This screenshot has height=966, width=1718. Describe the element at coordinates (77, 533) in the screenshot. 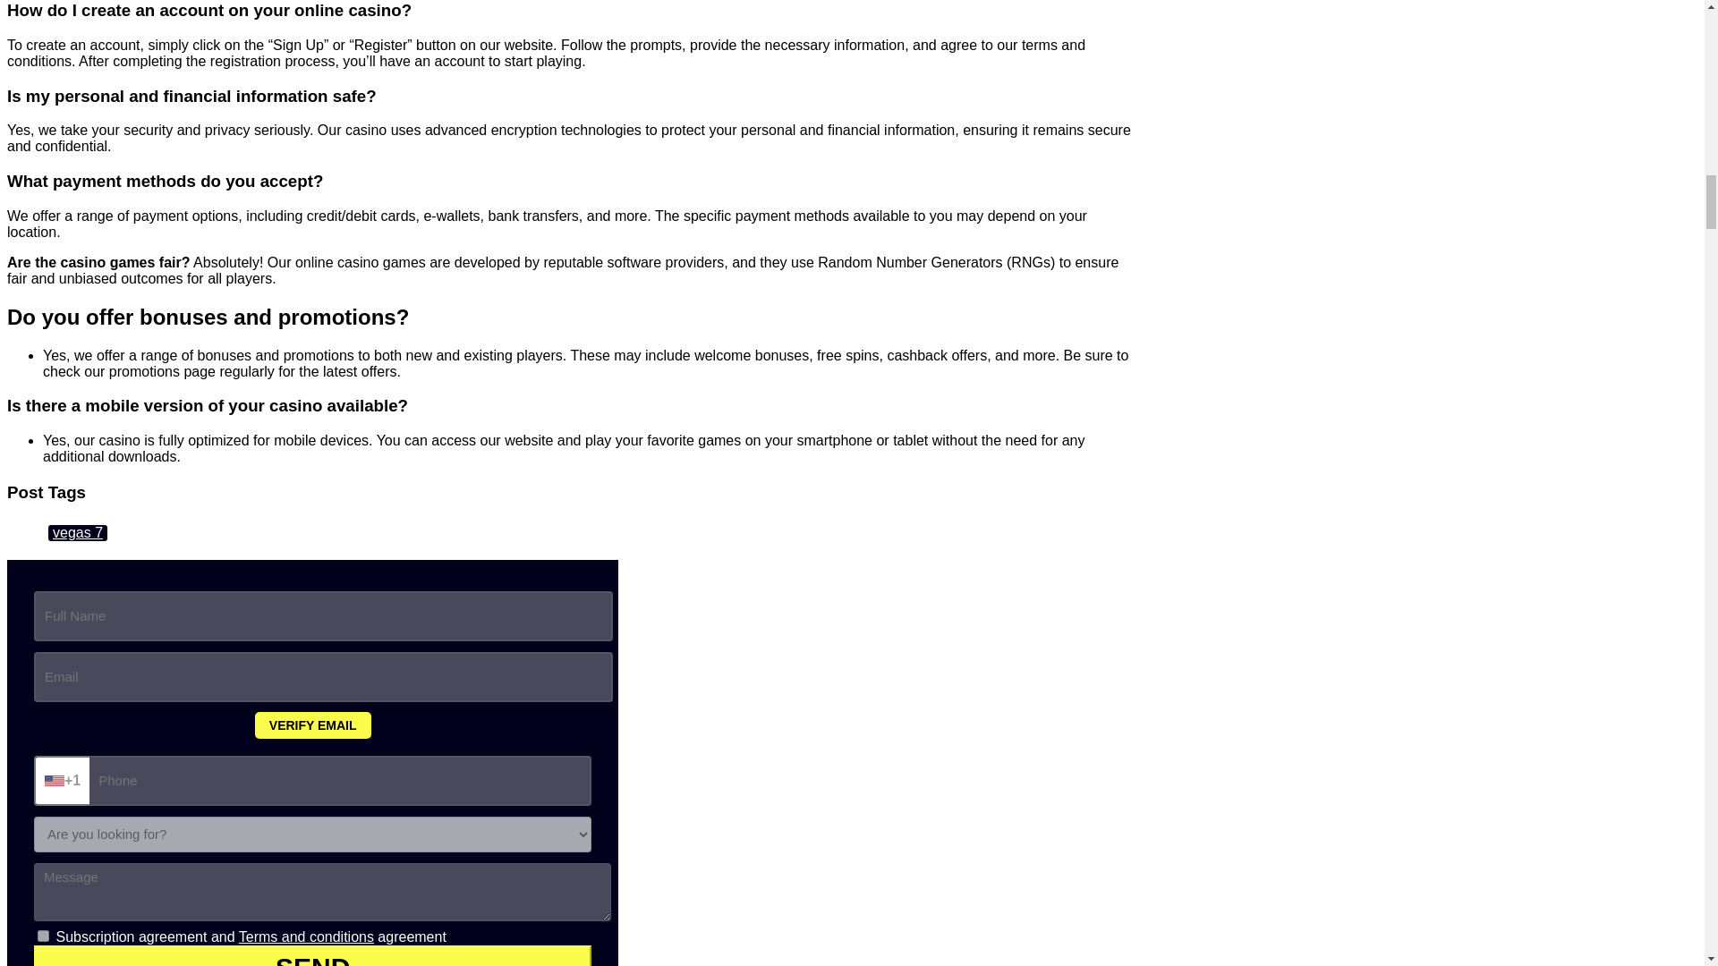

I see `vegas 7` at that location.